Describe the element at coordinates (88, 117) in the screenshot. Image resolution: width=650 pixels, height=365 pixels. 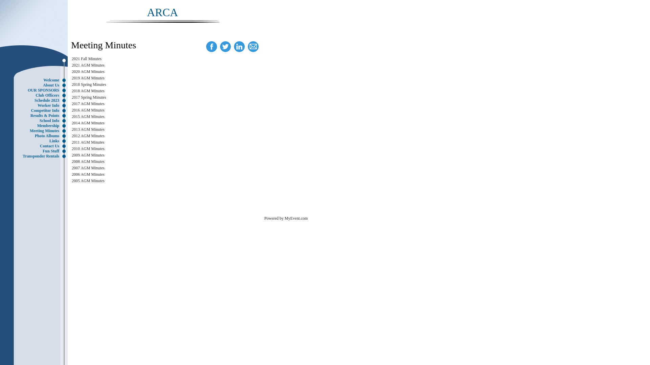
I see `2015 AGM Minutes` at that location.